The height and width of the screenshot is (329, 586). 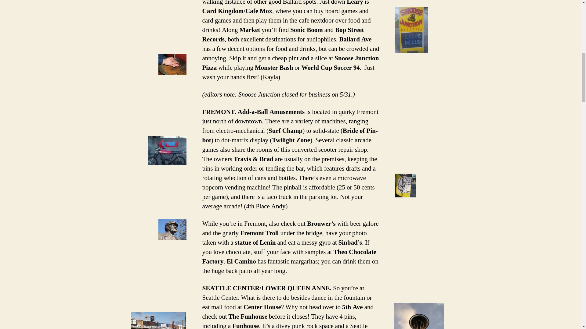 I want to click on Queen Anne Ave, so click(x=158, y=320).